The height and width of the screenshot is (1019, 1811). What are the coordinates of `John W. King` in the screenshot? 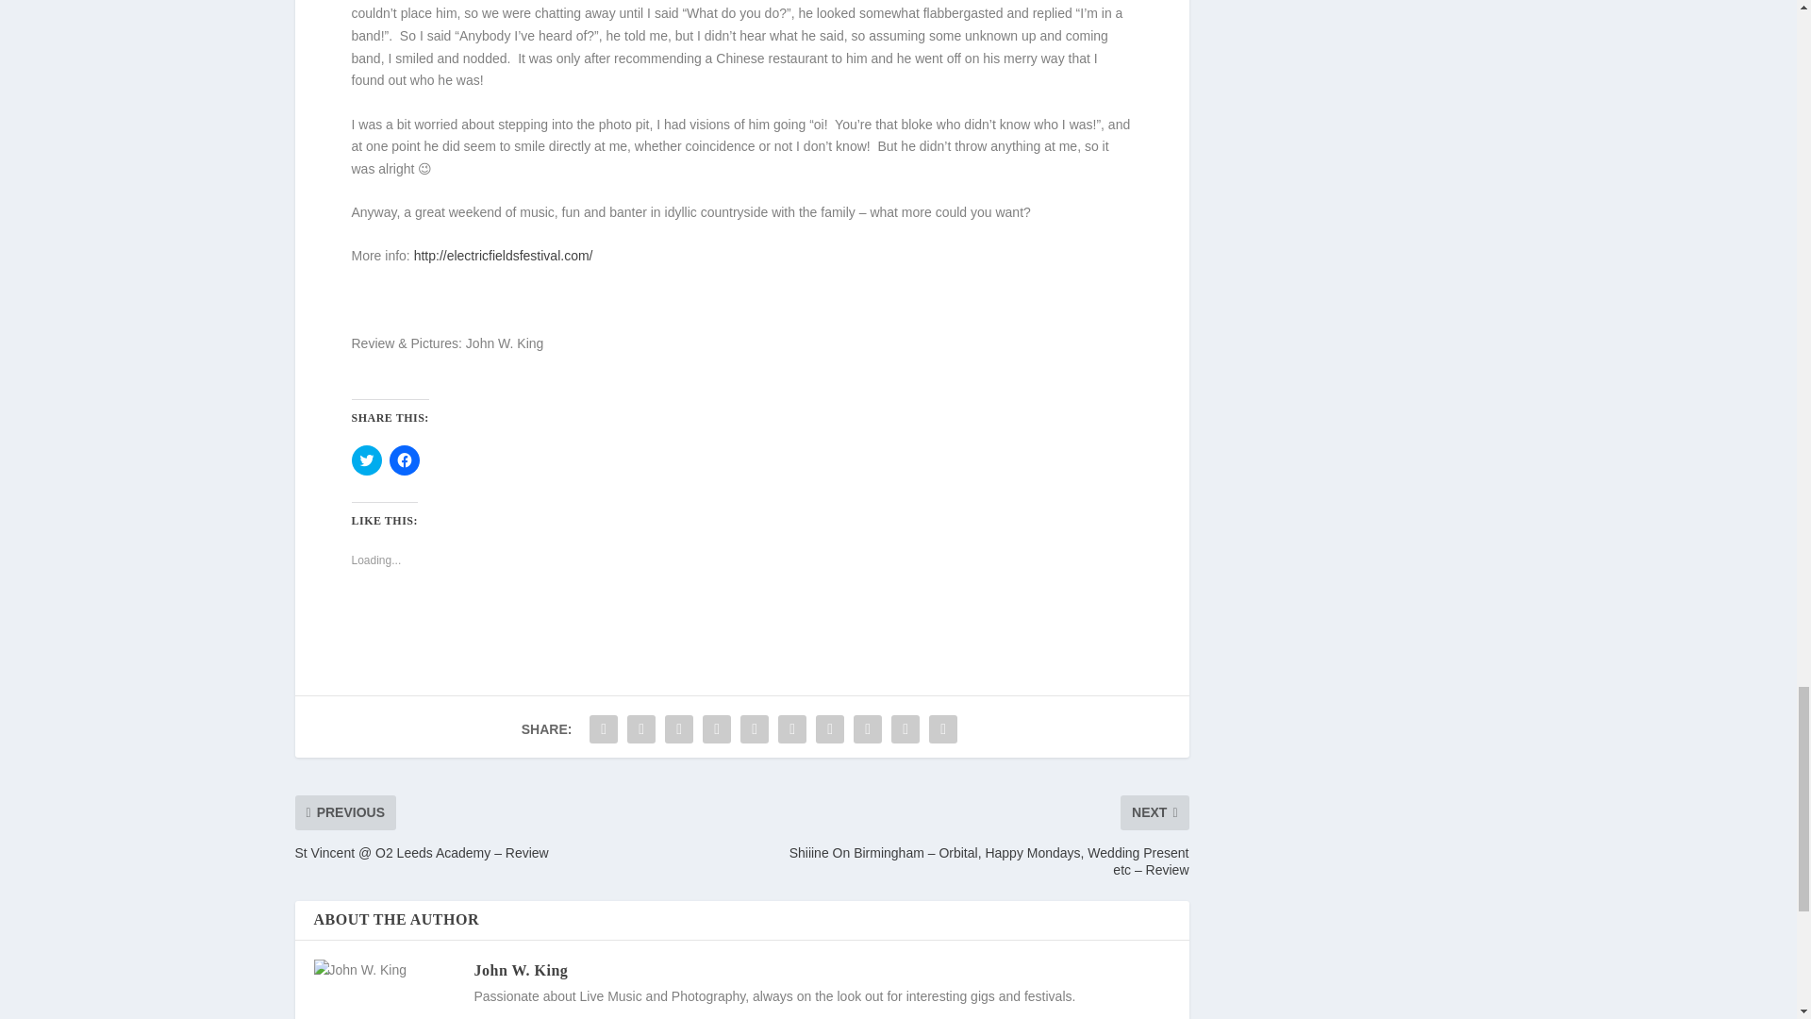 It's located at (521, 970).